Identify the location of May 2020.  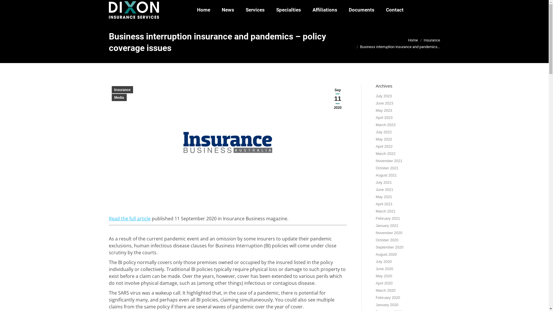
(384, 276).